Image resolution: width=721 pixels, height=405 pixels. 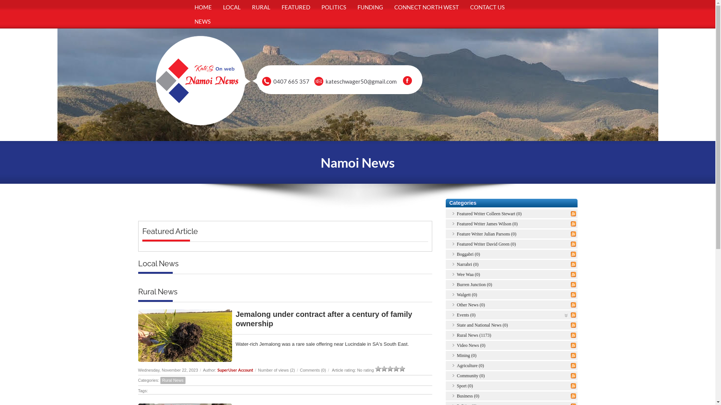 What do you see at coordinates (261, 7) in the screenshot?
I see `RURAL` at bounding box center [261, 7].